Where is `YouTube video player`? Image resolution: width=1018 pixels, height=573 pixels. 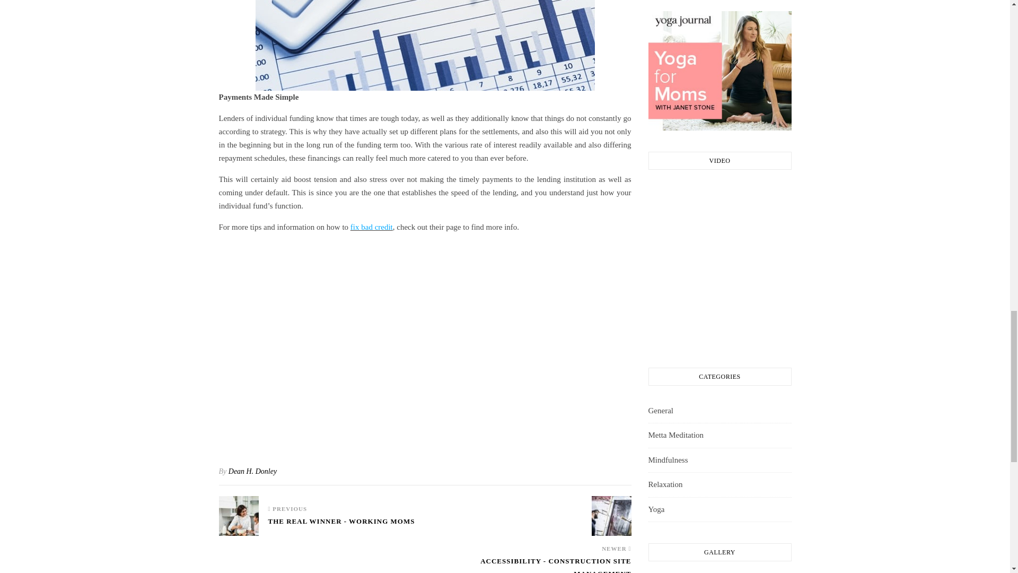 YouTube video player is located at coordinates (425, 344).